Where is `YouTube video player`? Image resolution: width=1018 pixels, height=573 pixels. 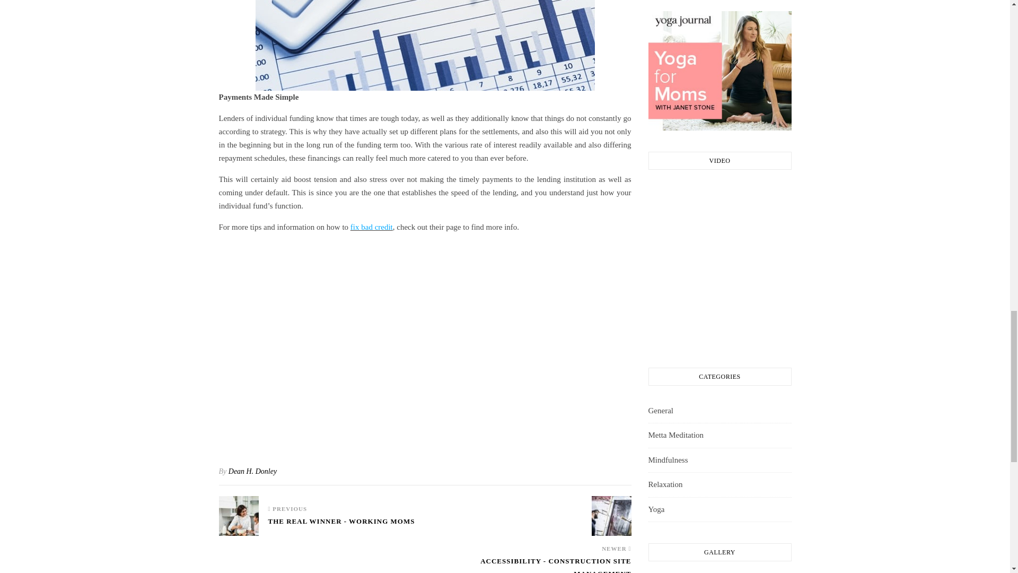 YouTube video player is located at coordinates (425, 344).